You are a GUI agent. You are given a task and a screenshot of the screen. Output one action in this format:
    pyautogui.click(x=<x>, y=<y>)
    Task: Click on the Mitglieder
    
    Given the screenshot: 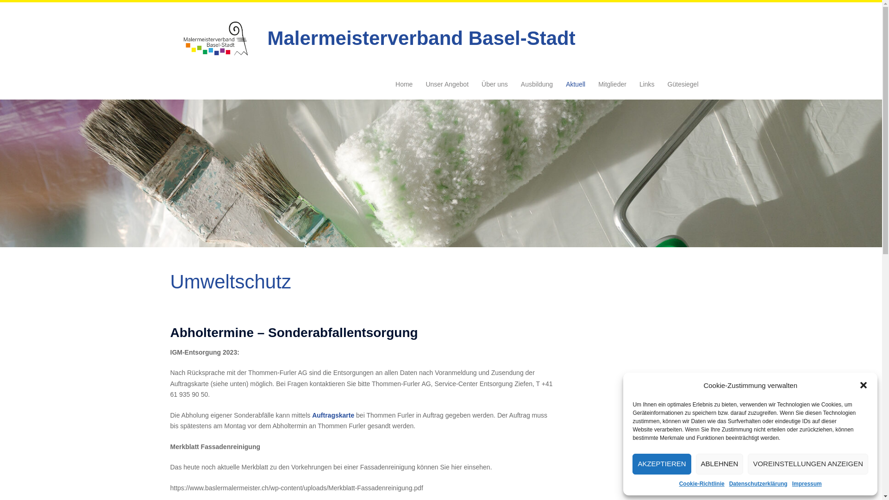 What is the action you would take?
    pyautogui.click(x=612, y=85)
    